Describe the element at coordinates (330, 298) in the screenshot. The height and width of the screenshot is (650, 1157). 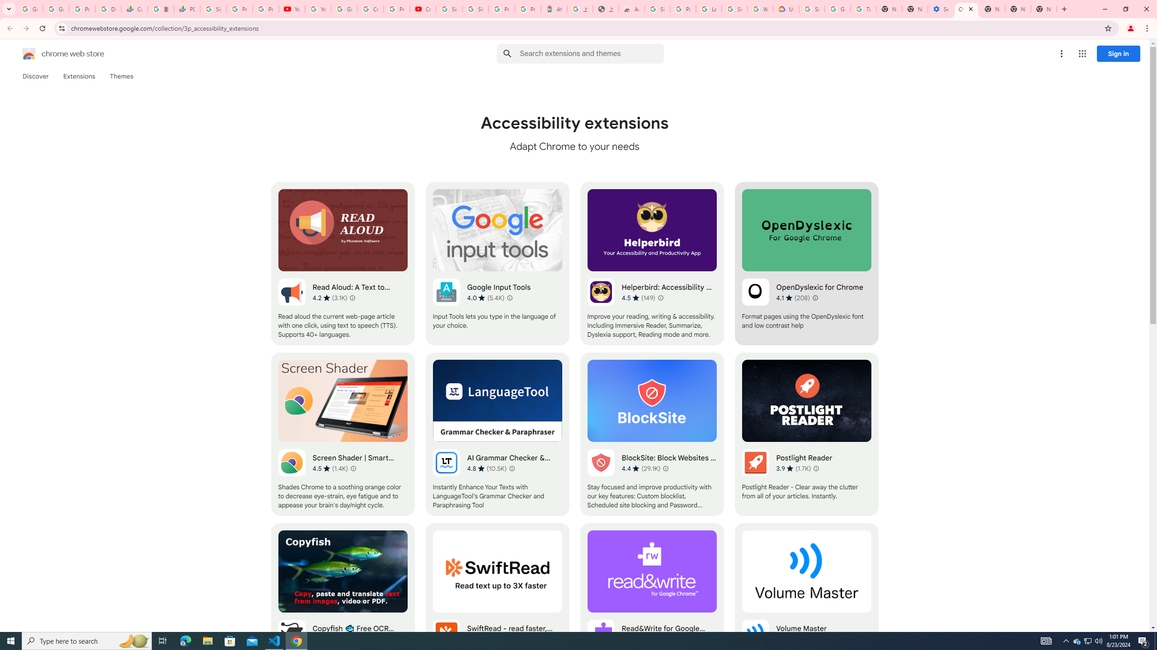
I see `Average rating 4.2 out of 5 stars. 3.1K ratings.` at that location.